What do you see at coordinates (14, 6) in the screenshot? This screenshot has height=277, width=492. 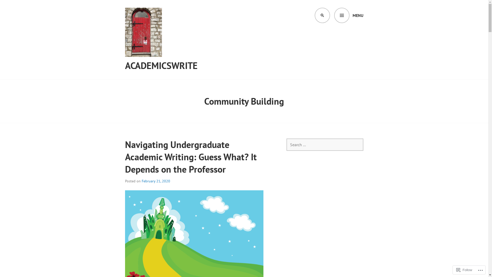 I see `Search` at bounding box center [14, 6].